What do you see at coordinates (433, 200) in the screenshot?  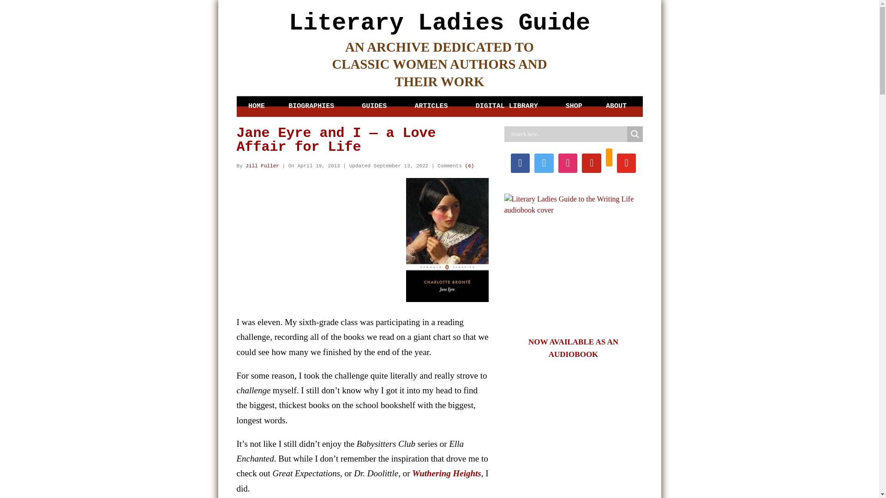 I see `WRITING WISDOM` at bounding box center [433, 200].